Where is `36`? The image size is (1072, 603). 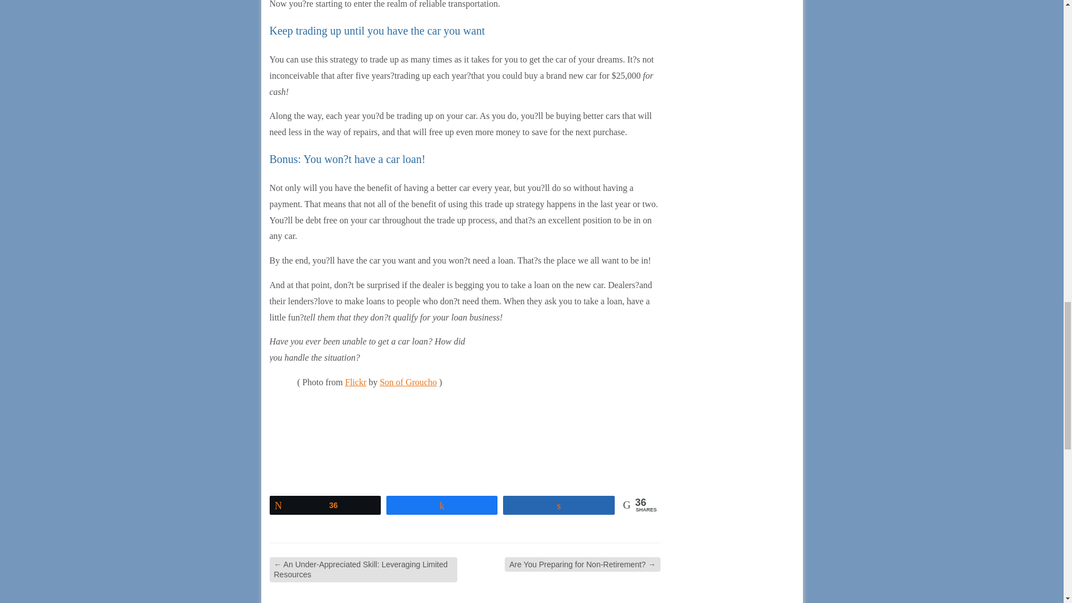 36 is located at coordinates (325, 505).